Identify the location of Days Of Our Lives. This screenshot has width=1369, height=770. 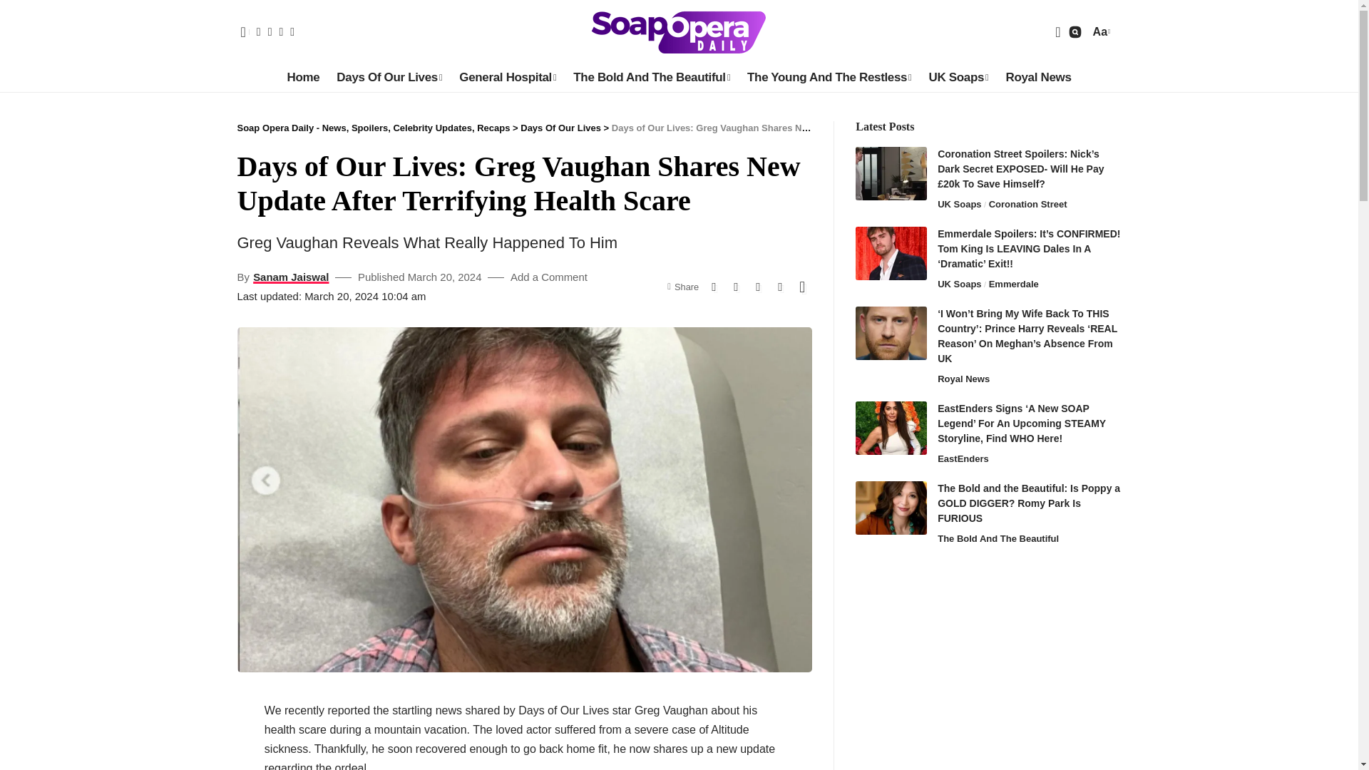
(389, 78).